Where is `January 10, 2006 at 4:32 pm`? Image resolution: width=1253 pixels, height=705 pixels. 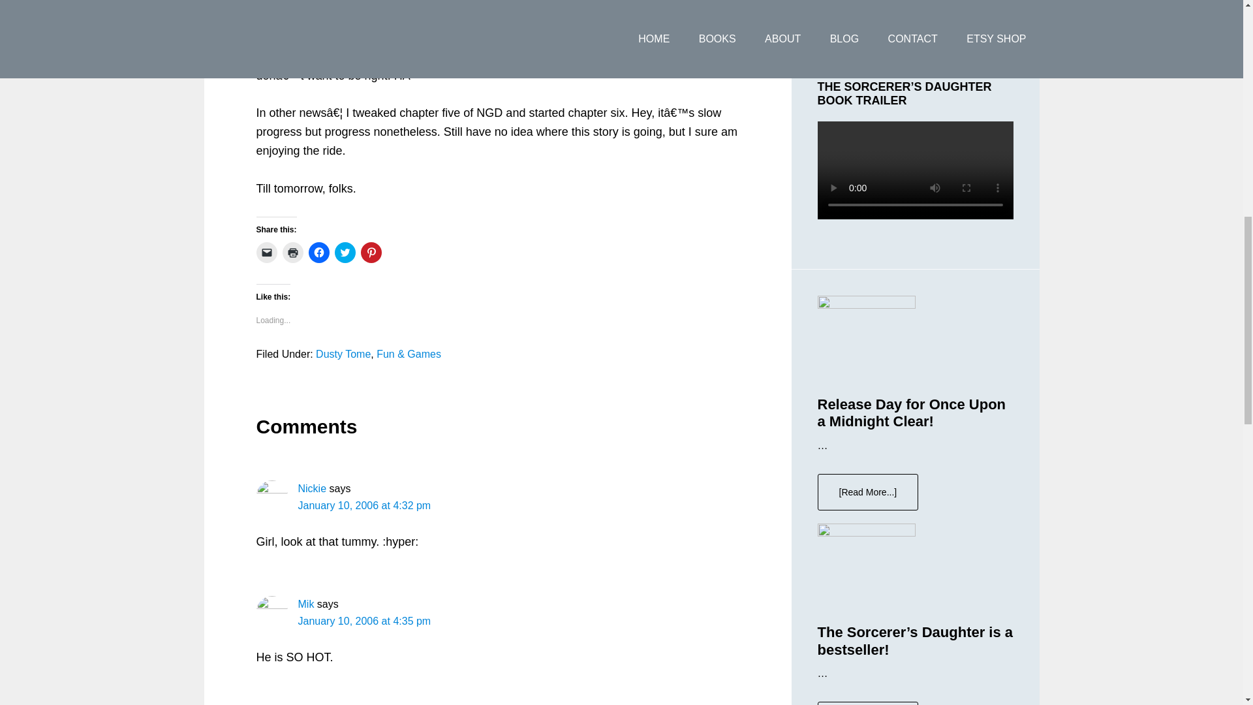
January 10, 2006 at 4:32 pm is located at coordinates (364, 505).